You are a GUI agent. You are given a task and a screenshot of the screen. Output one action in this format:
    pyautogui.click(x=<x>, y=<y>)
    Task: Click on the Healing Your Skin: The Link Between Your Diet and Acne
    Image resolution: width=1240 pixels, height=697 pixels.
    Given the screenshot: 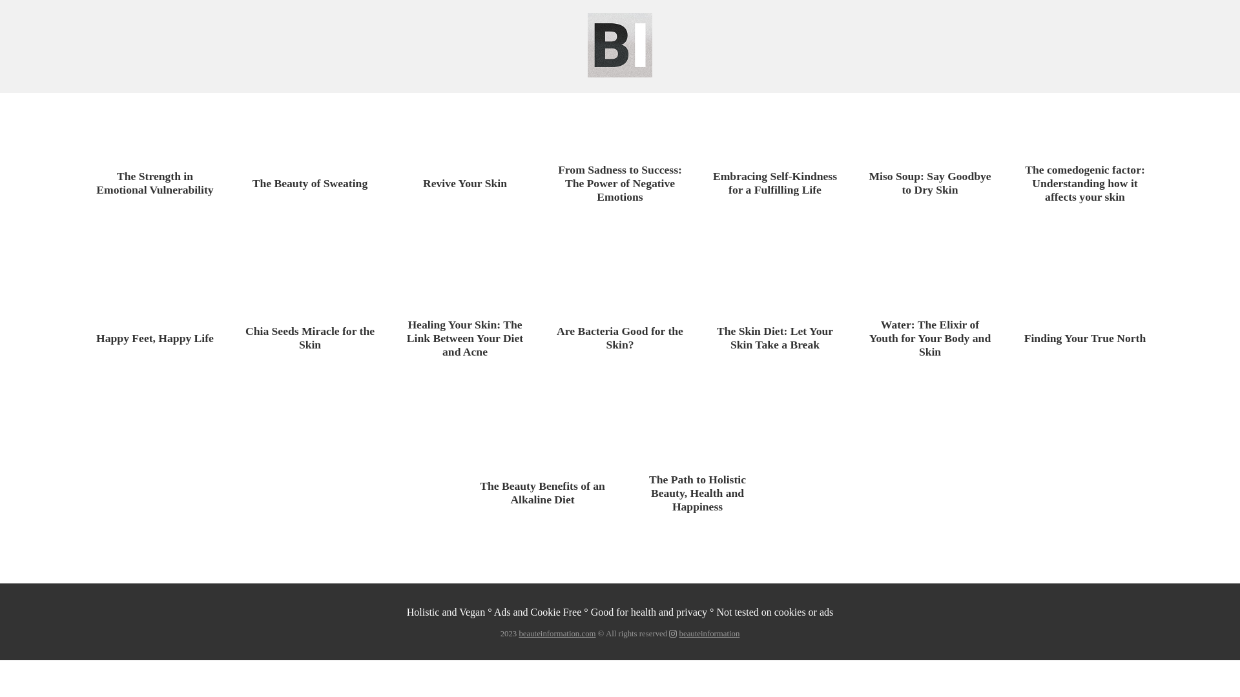 What is the action you would take?
    pyautogui.click(x=465, y=338)
    